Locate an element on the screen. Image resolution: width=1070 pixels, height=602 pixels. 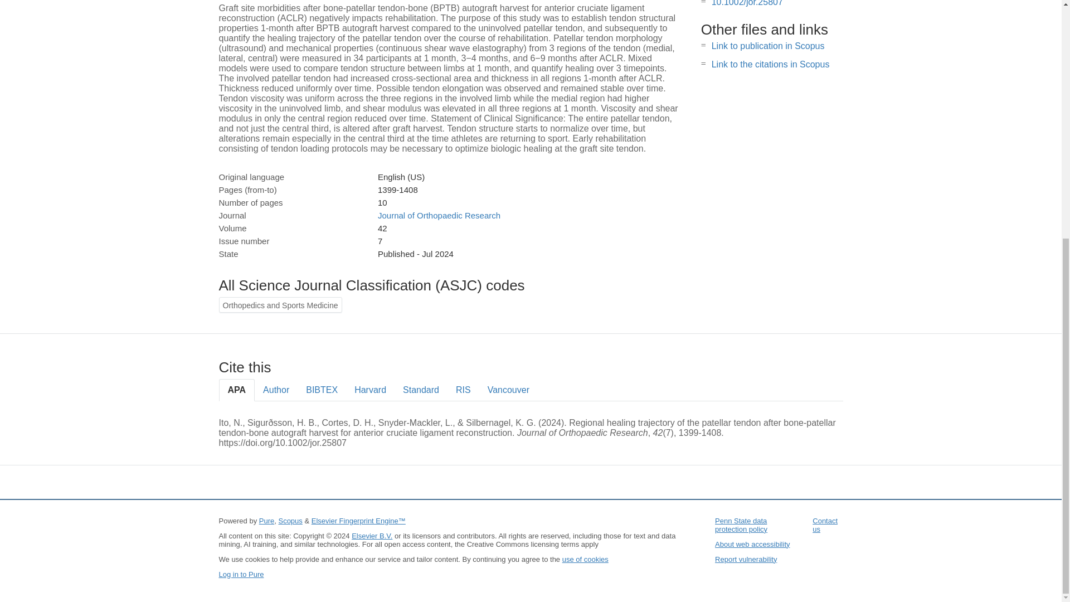
Scopus is located at coordinates (290, 521).